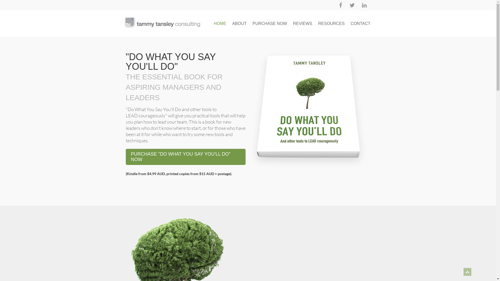 The image size is (500, 281). I want to click on CONTACT, so click(360, 23).